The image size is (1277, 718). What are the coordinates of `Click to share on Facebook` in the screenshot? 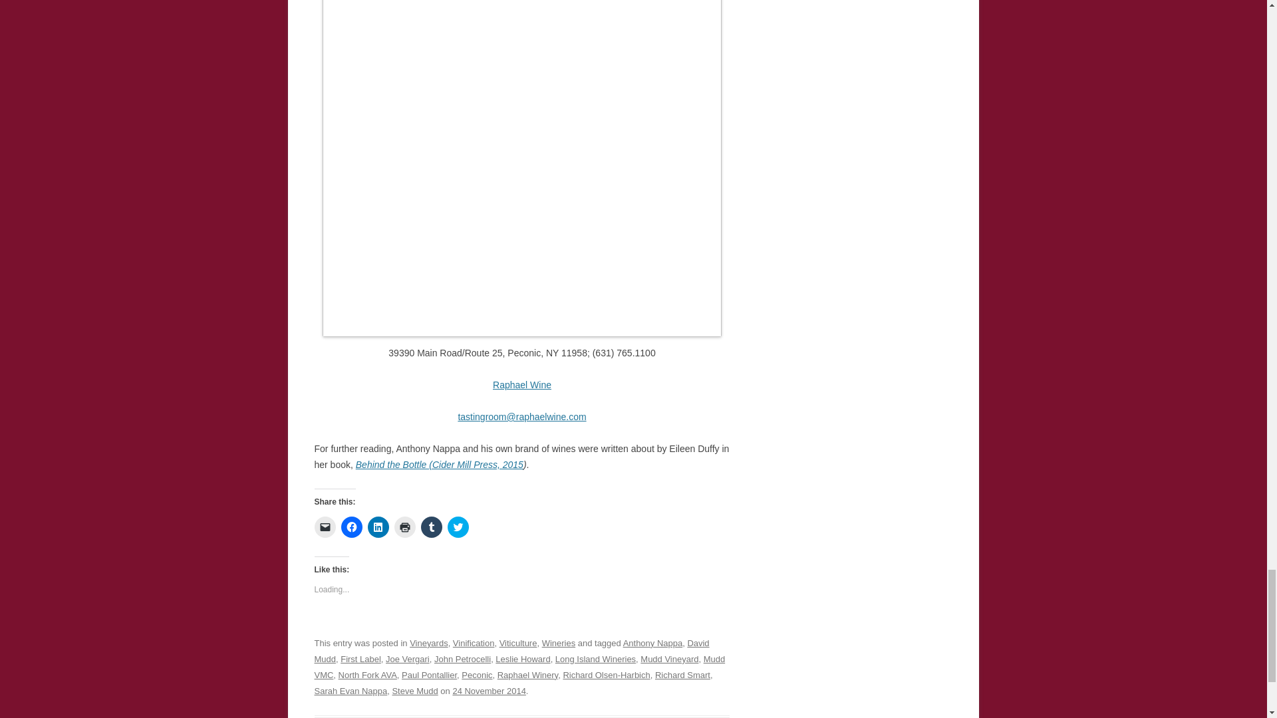 It's located at (351, 527).